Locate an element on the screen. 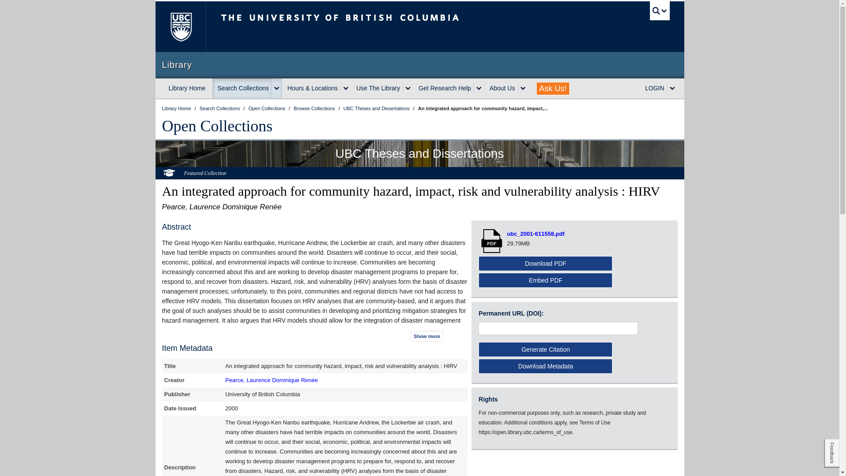 Image resolution: width=846 pixels, height=476 pixels. The University of British Columbia is located at coordinates (369, 26).